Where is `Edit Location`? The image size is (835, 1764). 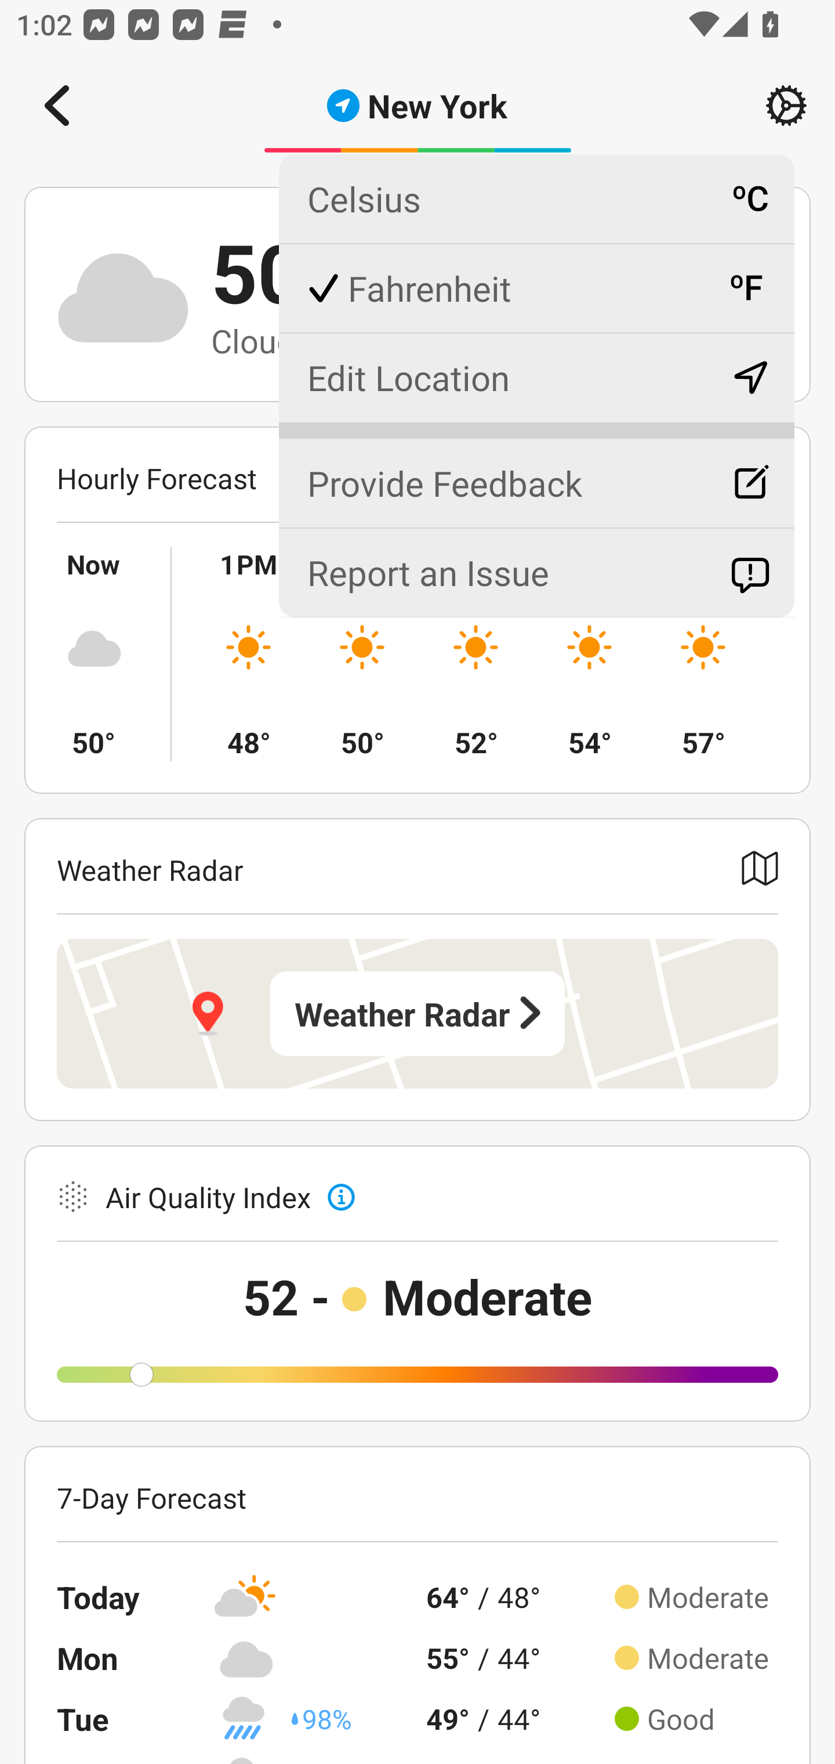
Edit Location is located at coordinates (536, 377).